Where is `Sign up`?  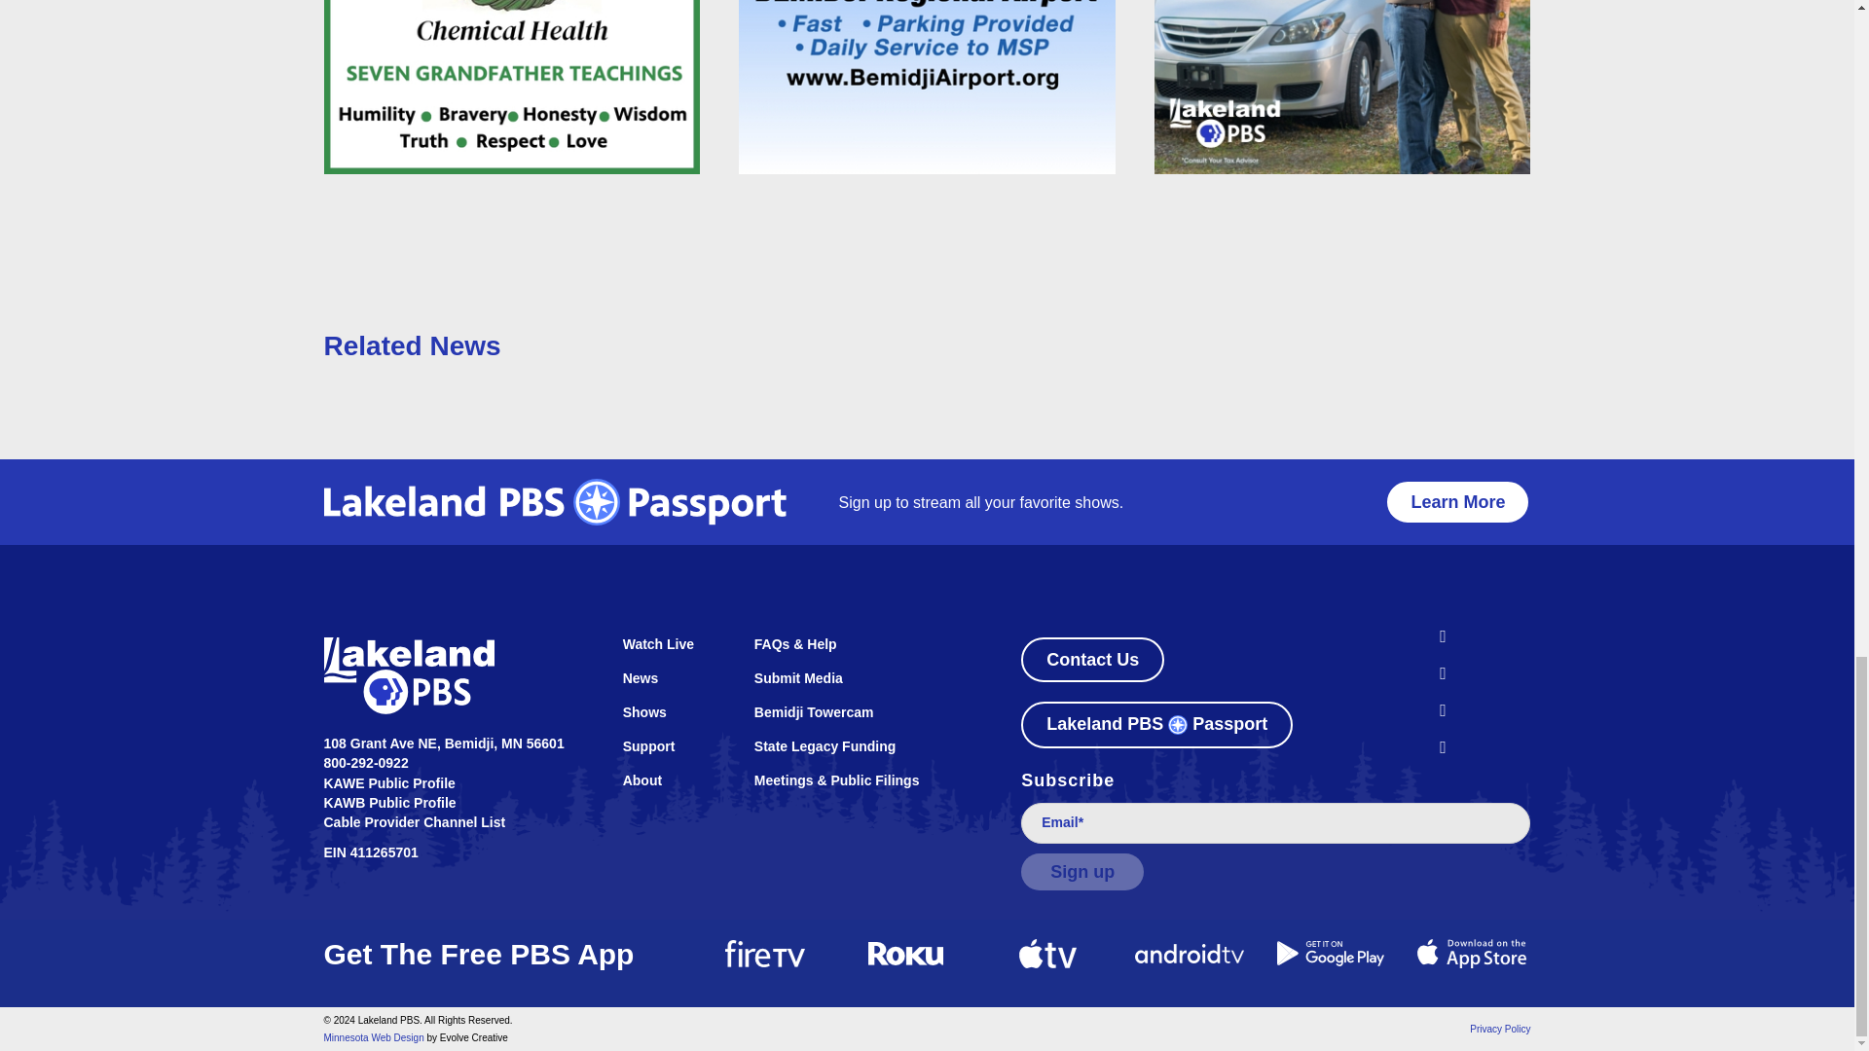
Sign up is located at coordinates (1082, 871).